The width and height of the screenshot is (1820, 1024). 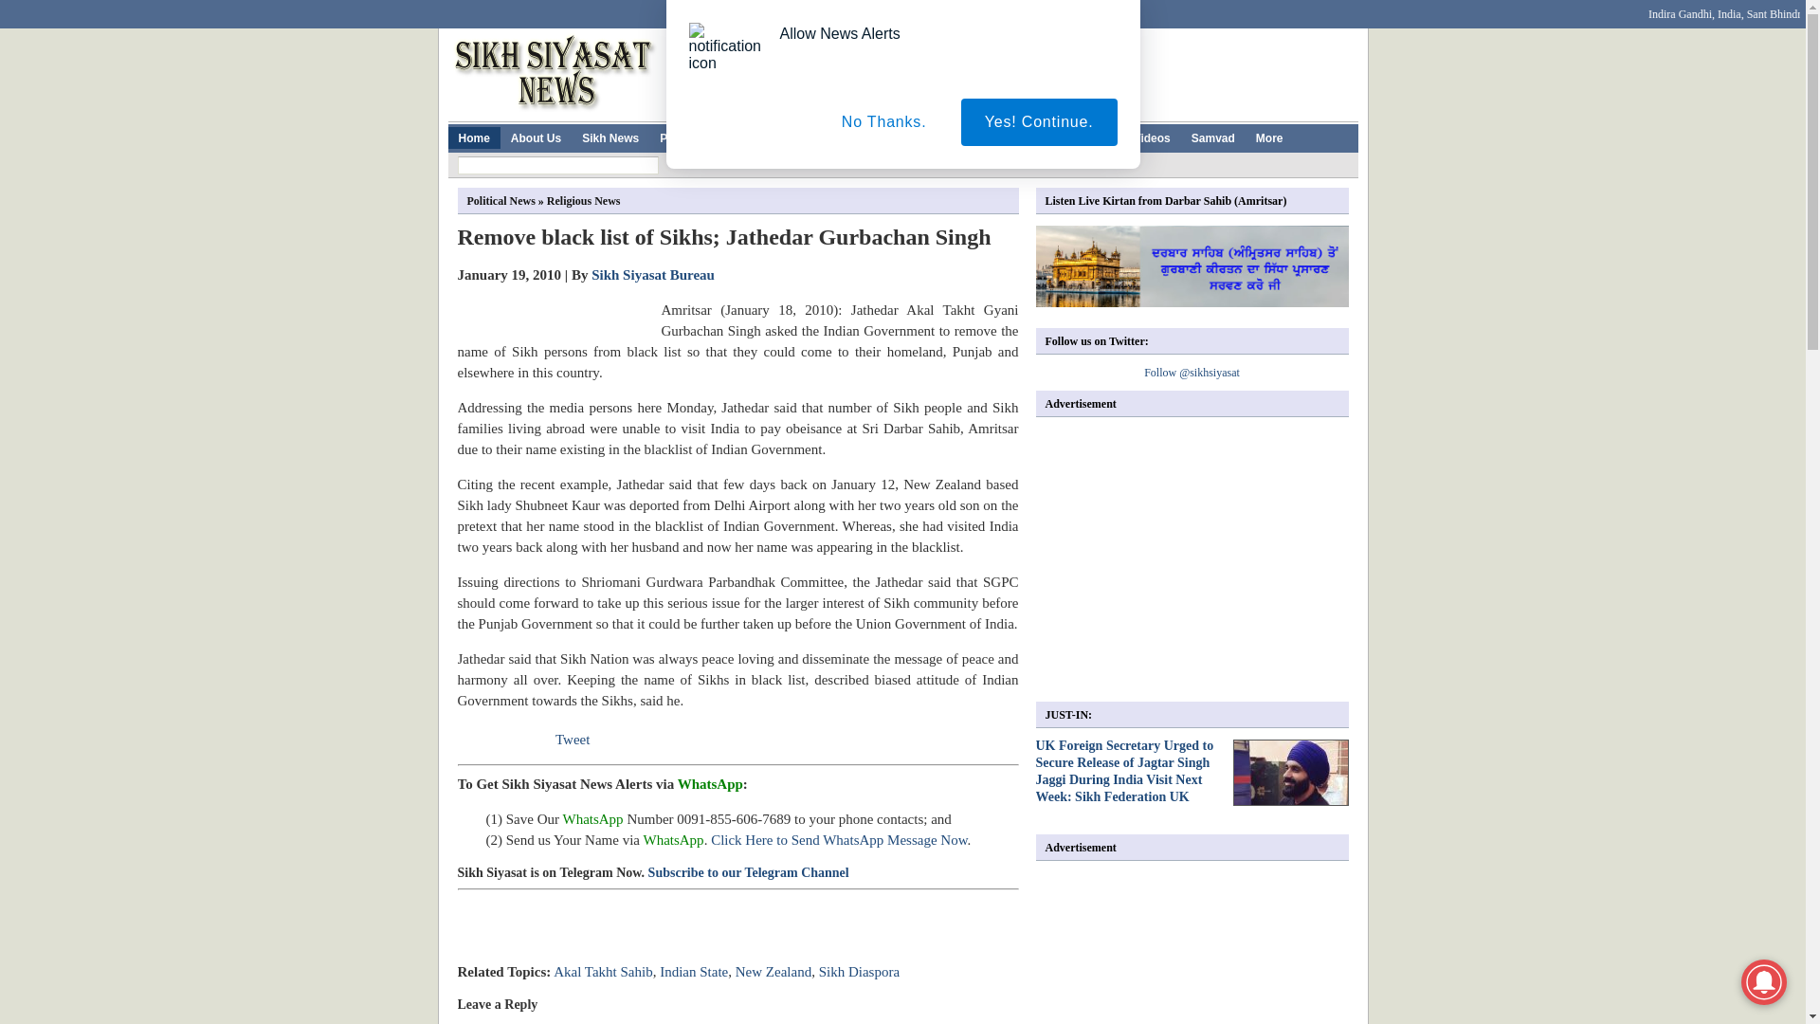 I want to click on Opinion, so click(x=1090, y=137).